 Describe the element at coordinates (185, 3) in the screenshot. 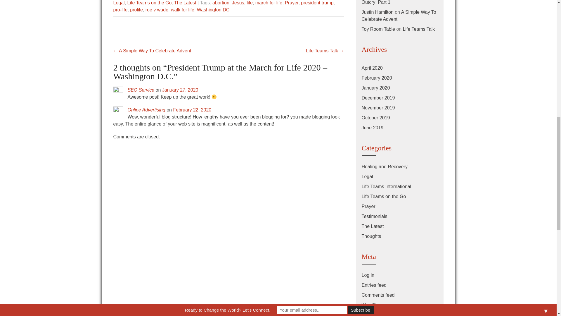

I see `The Latest` at that location.